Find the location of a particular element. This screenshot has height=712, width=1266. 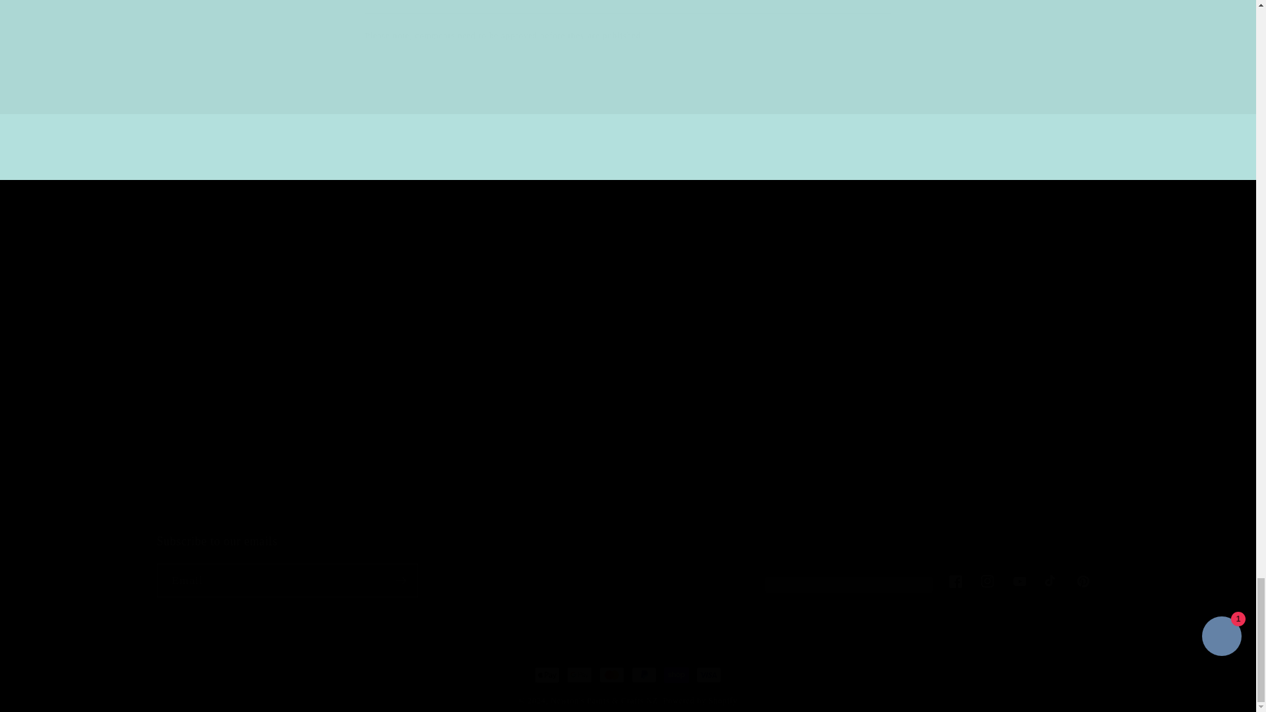

Post comment is located at coordinates (421, 81).